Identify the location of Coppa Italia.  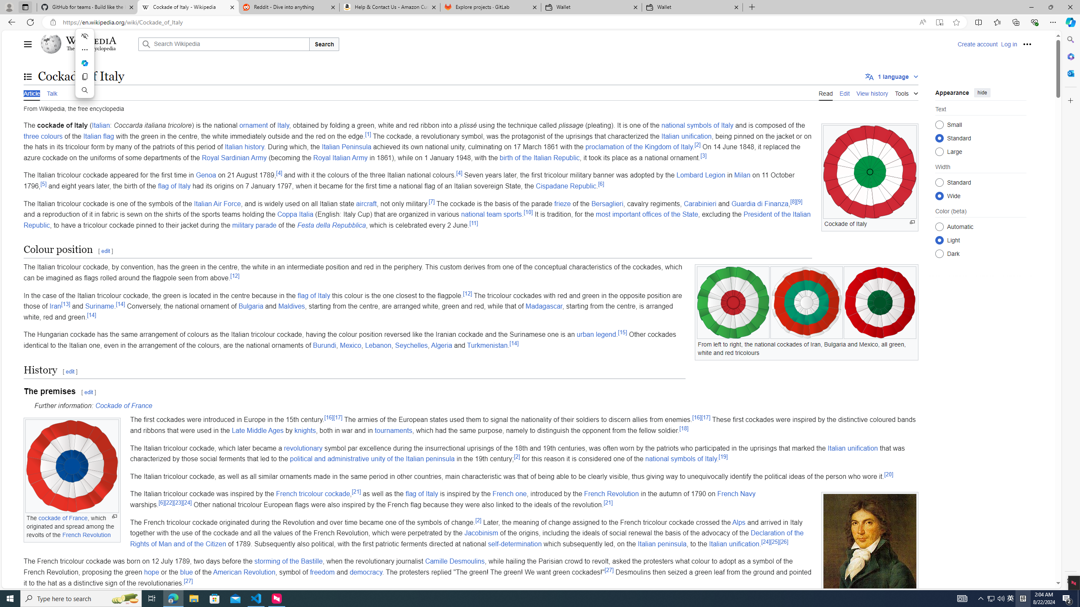
(295, 214).